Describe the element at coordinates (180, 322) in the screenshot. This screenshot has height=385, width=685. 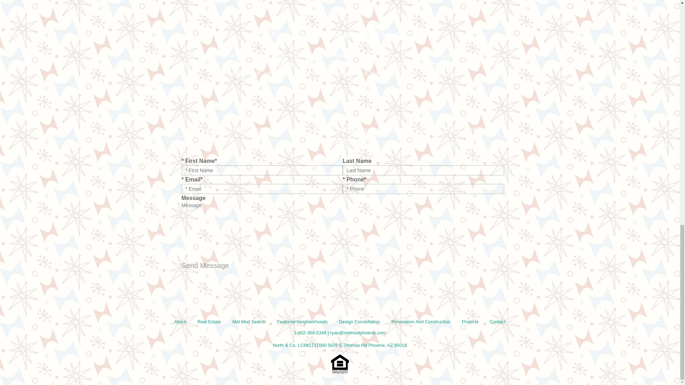
I see `About` at that location.